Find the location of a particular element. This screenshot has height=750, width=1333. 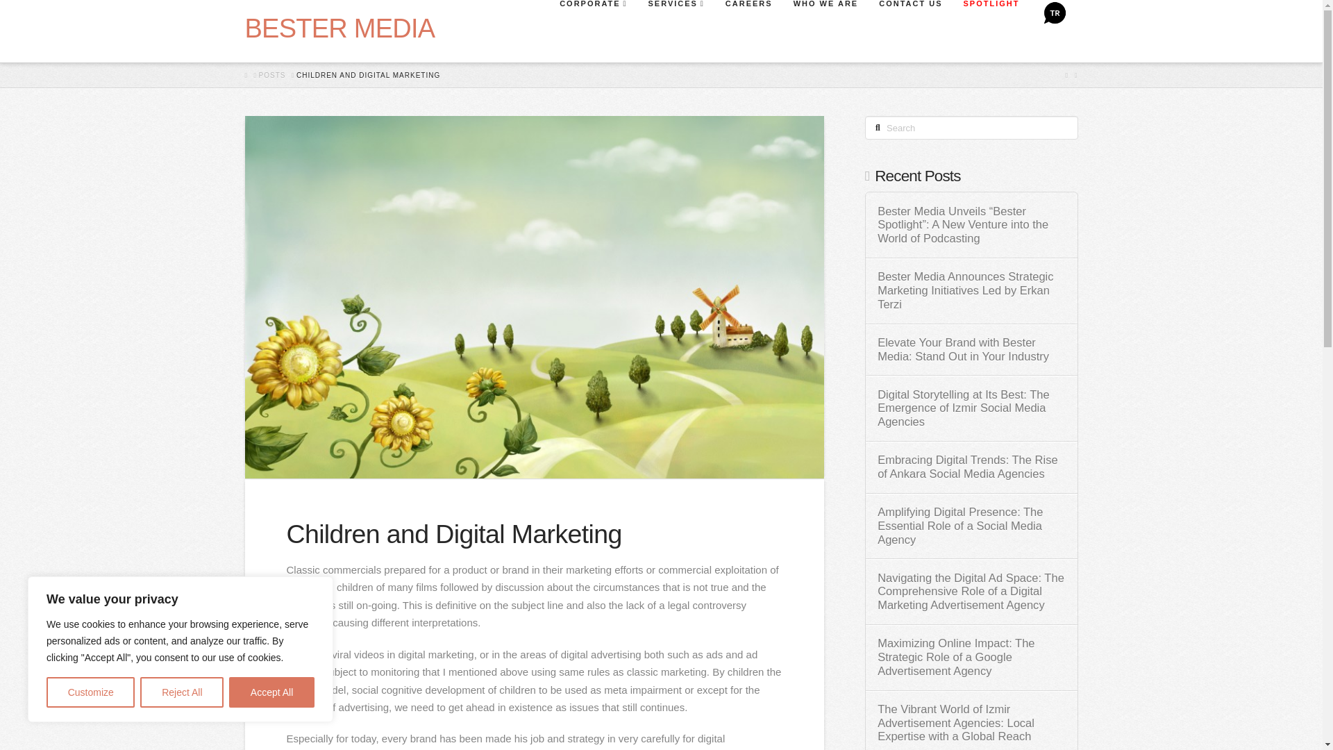

BESTER MEDIA is located at coordinates (339, 28).